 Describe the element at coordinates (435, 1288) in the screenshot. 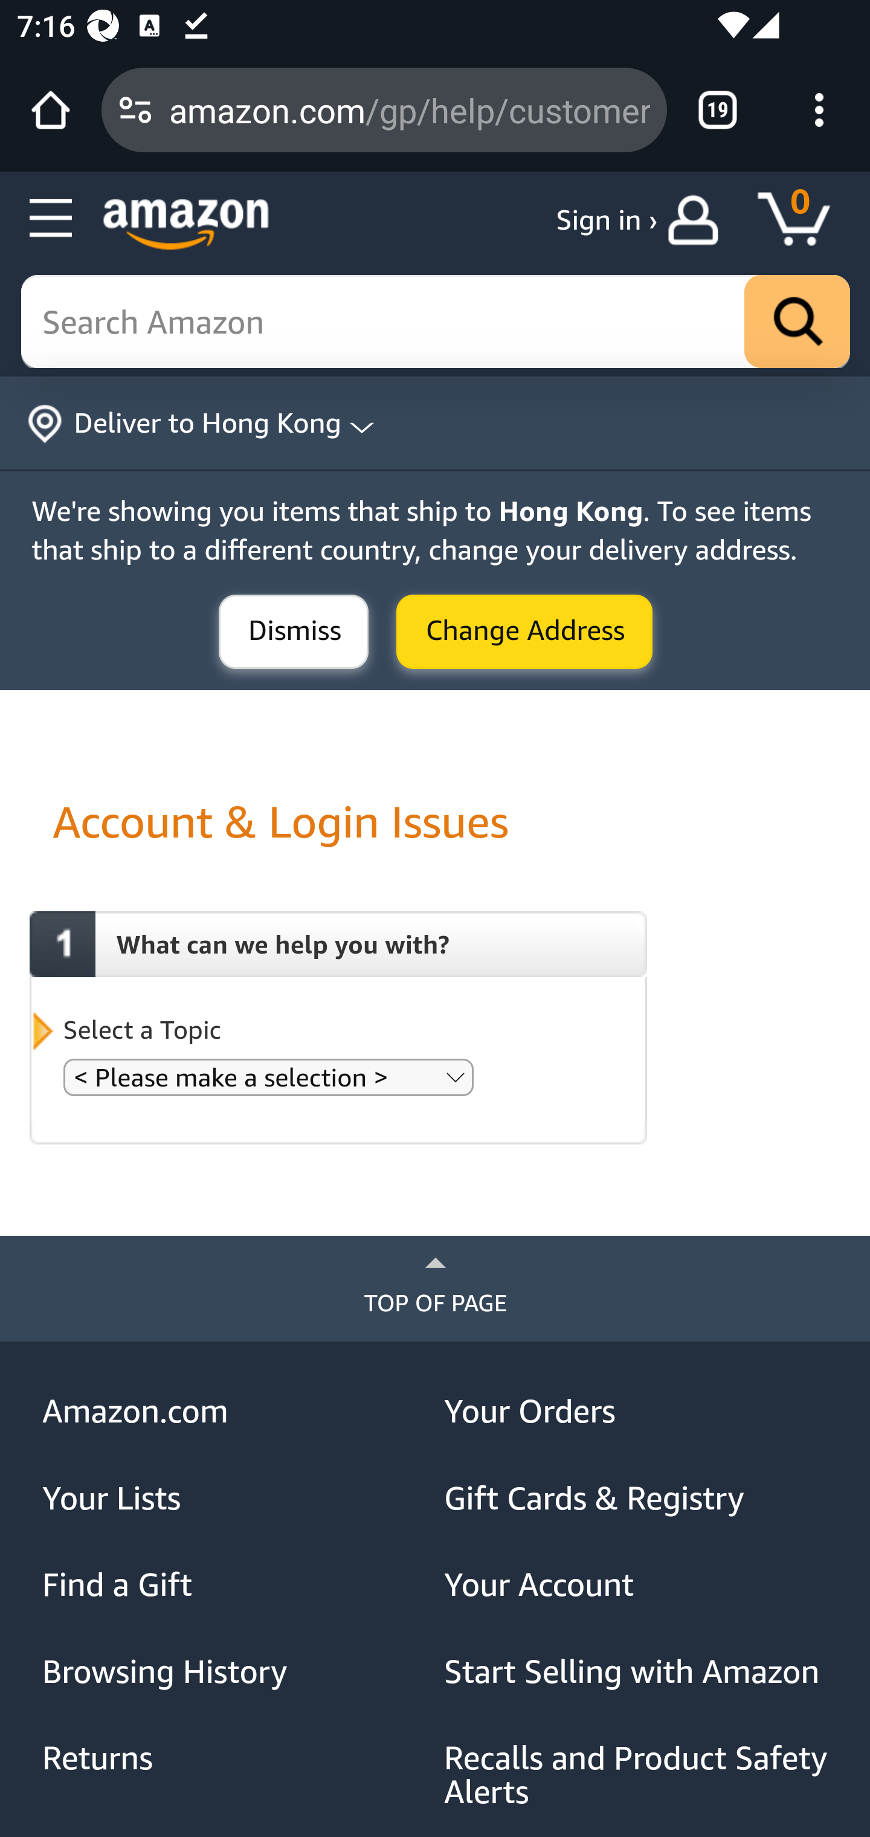

I see `Top of page TOP OF PAGE` at that location.